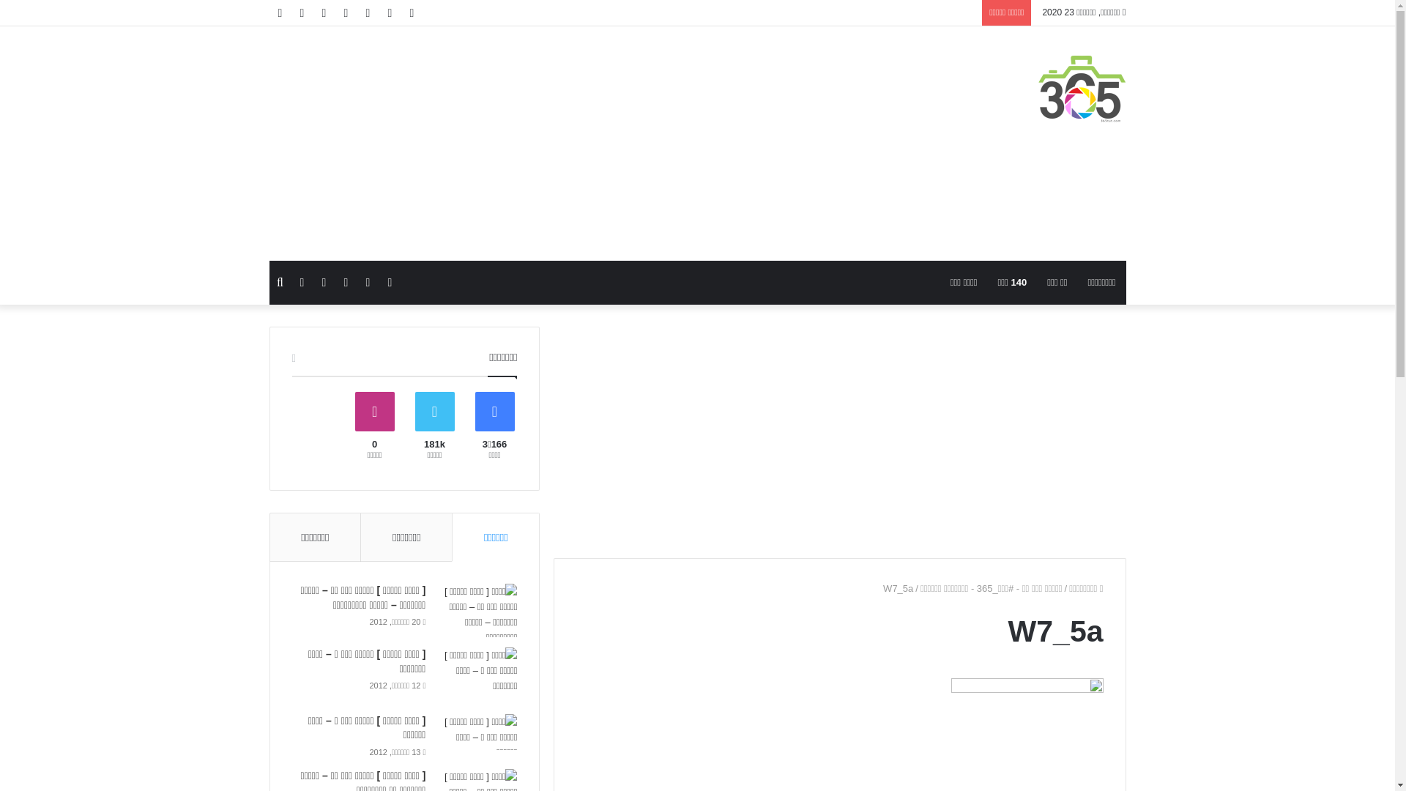 This screenshot has height=791, width=1406. I want to click on 365tut, so click(1082, 89).